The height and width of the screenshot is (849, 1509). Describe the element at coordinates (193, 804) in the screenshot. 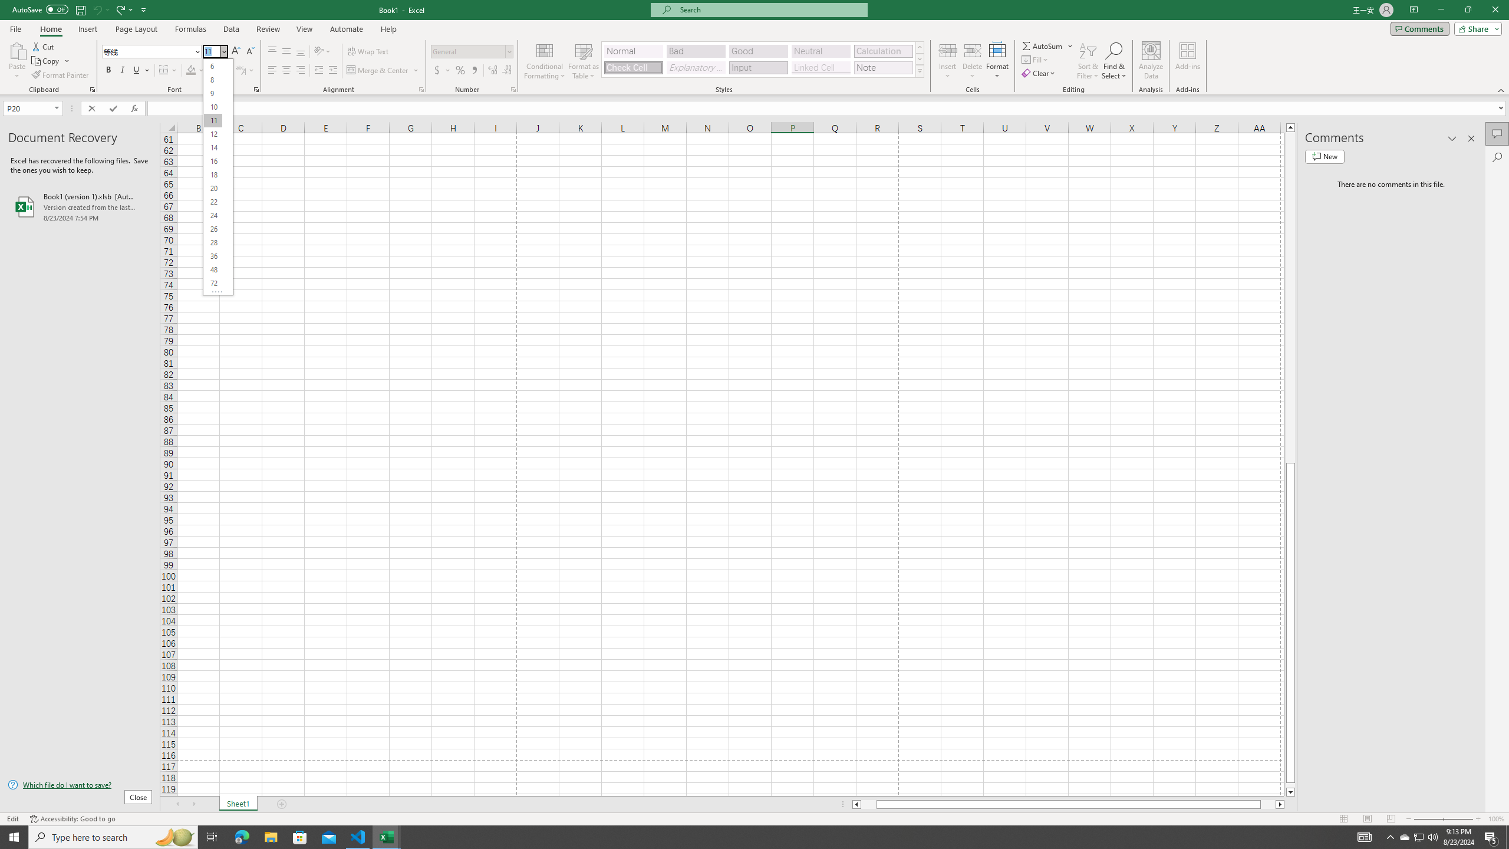

I see `Scroll Right` at that location.